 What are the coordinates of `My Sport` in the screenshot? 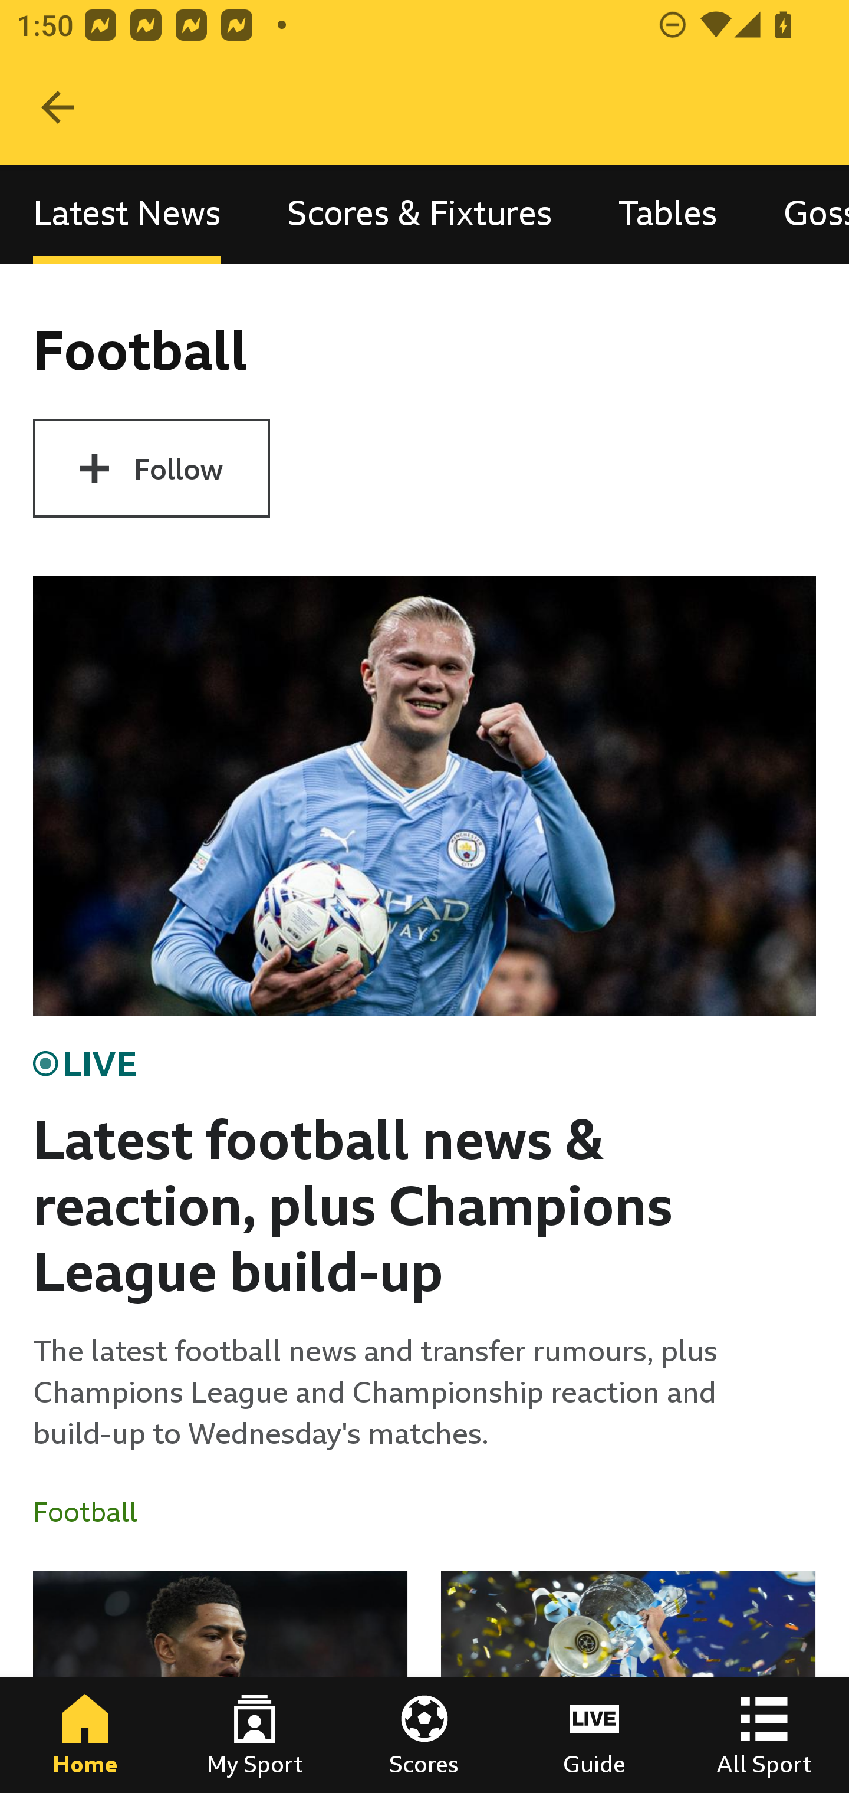 It's located at (255, 1735).